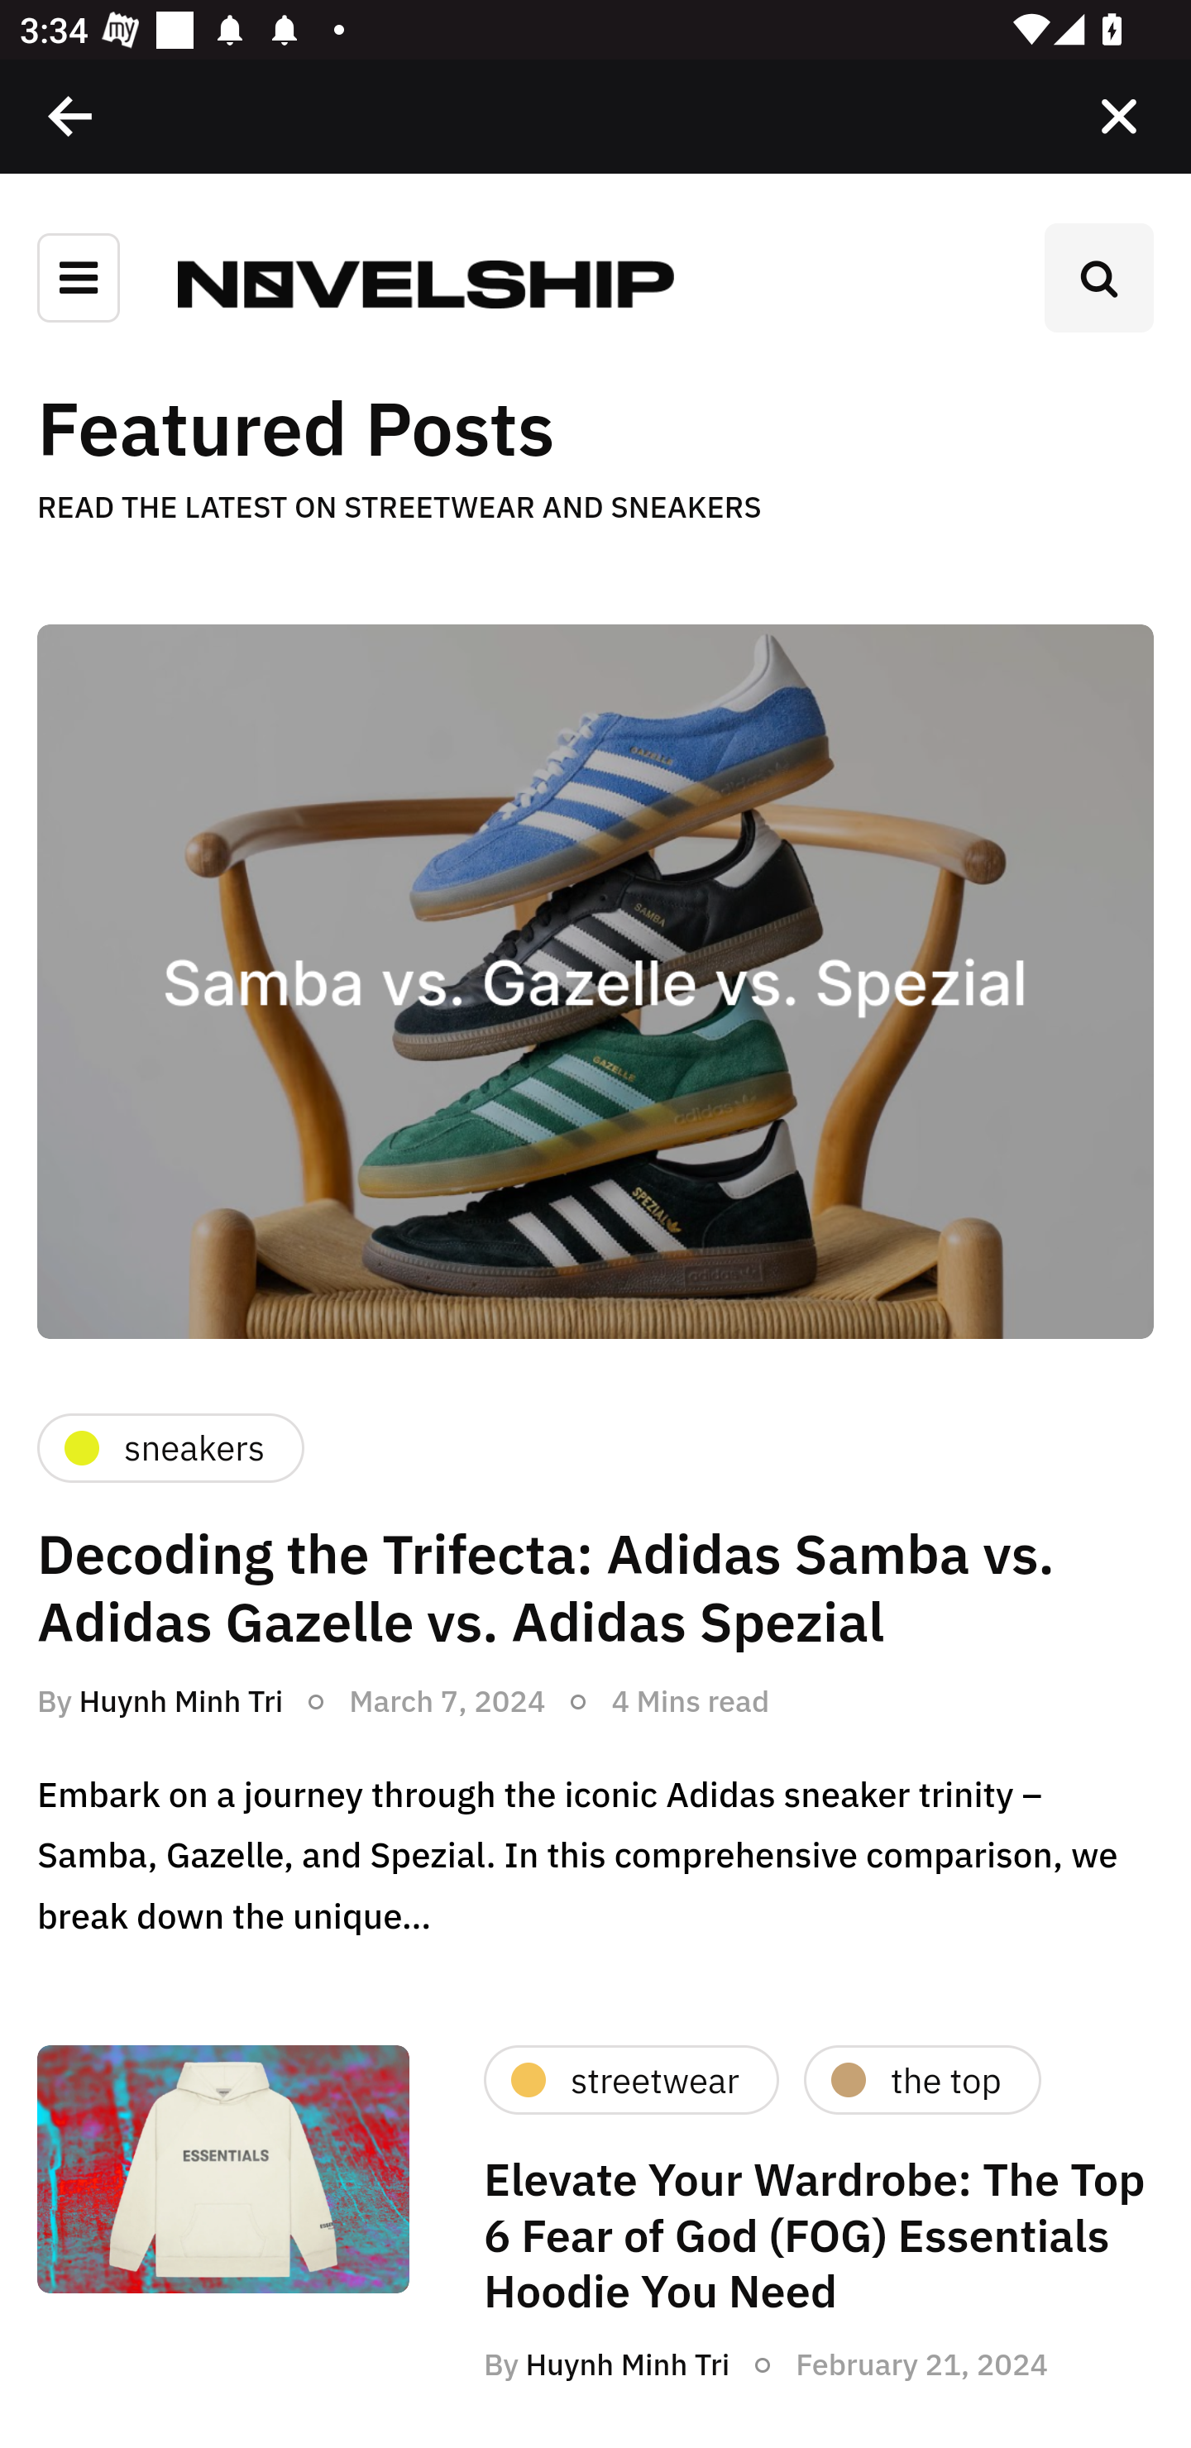  Describe the element at coordinates (1118, 116) in the screenshot. I see `` at that location.